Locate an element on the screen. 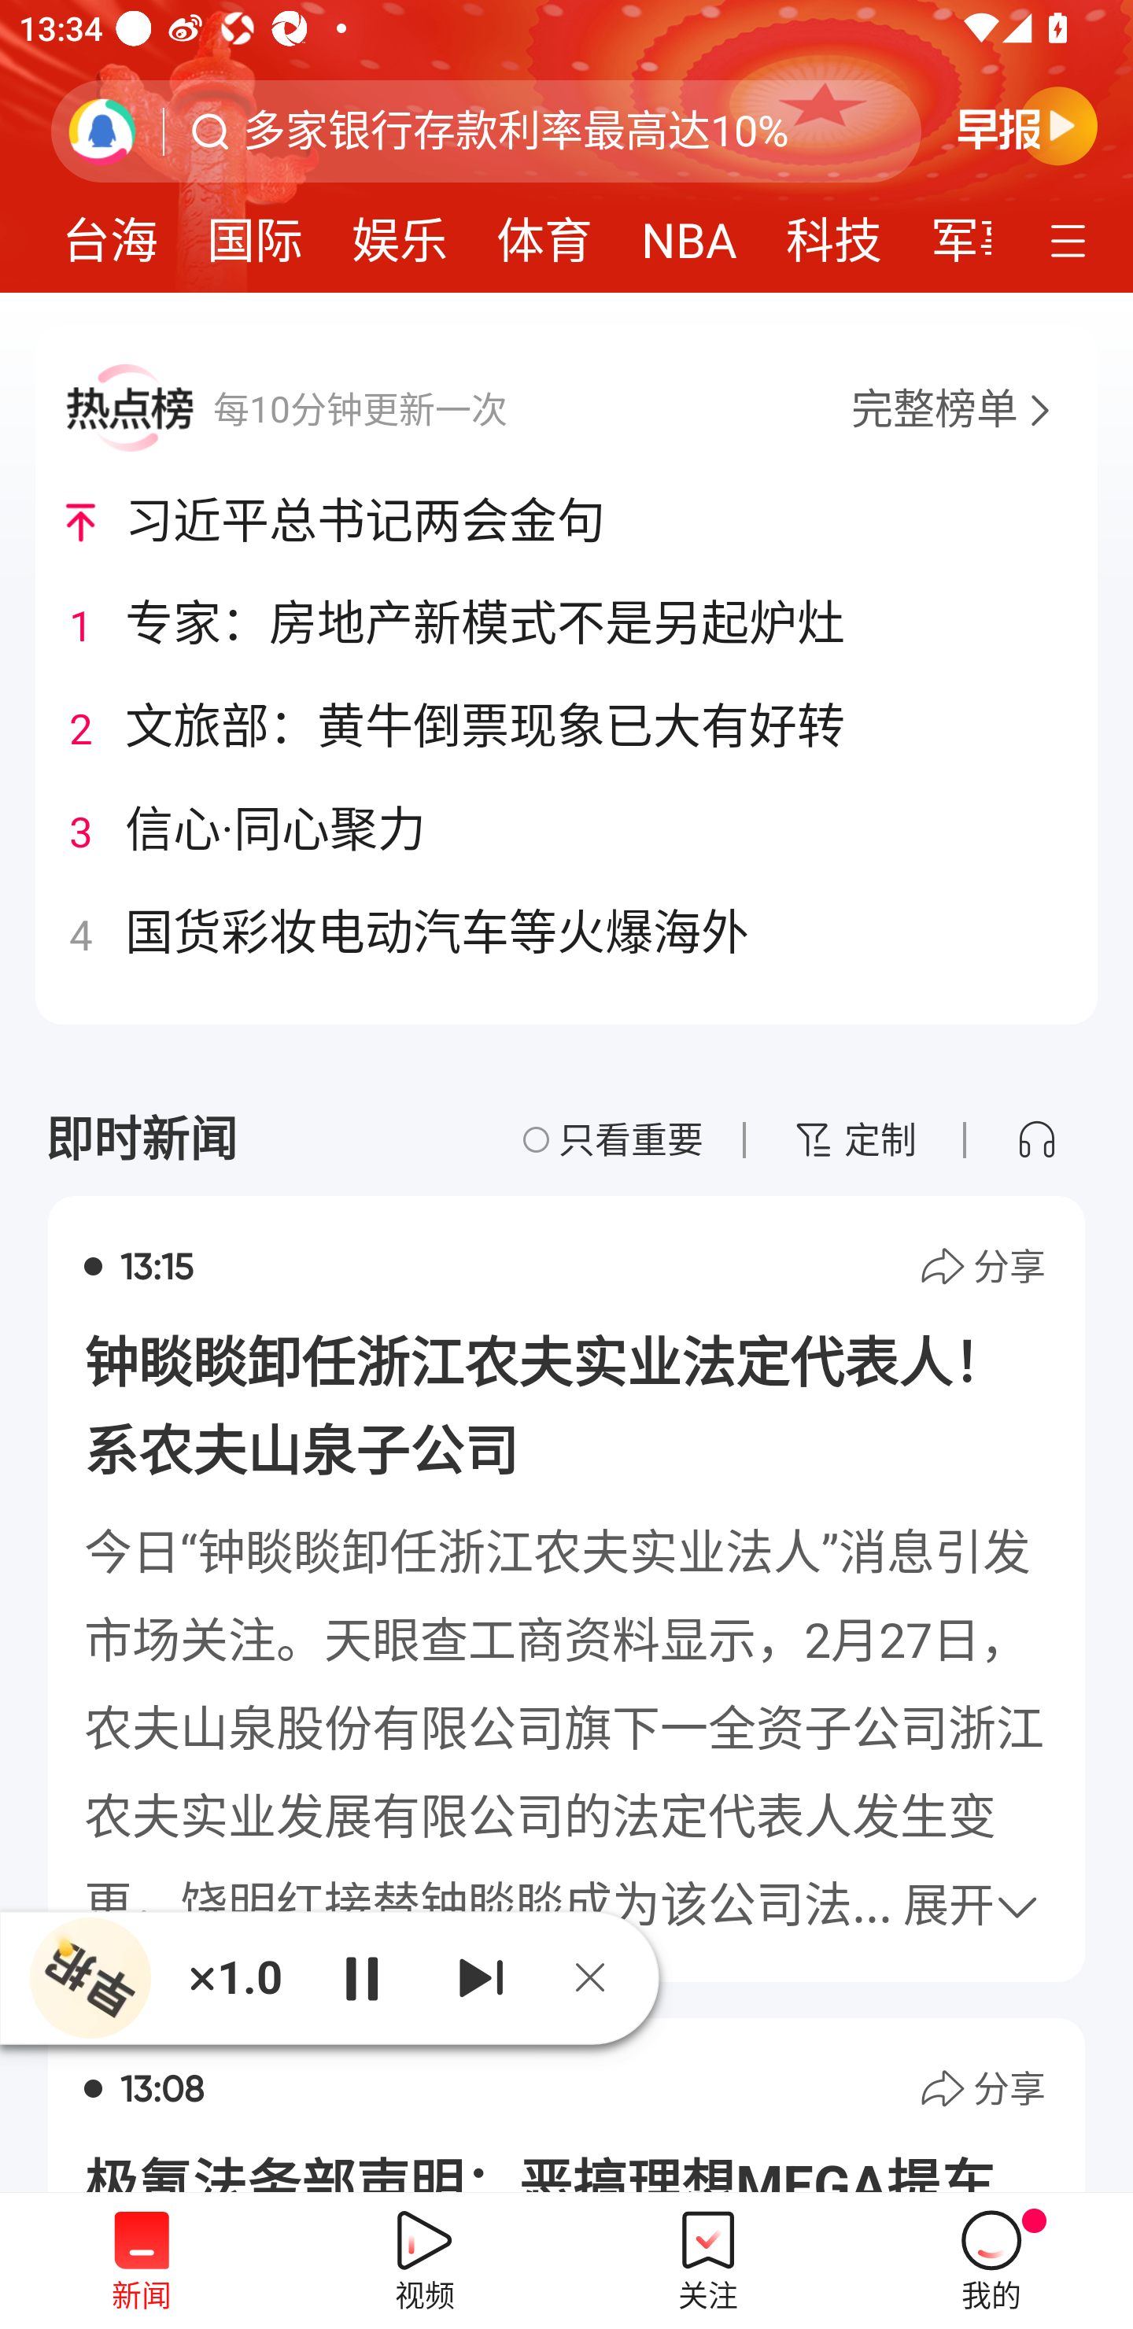  播放器 is located at coordinates (90, 1978).